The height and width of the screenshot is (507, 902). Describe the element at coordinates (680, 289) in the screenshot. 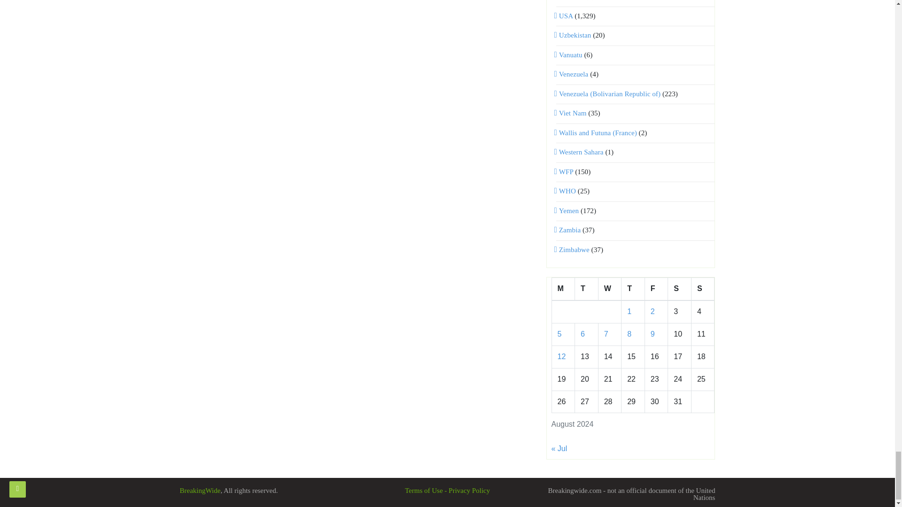

I see `Saturday` at that location.